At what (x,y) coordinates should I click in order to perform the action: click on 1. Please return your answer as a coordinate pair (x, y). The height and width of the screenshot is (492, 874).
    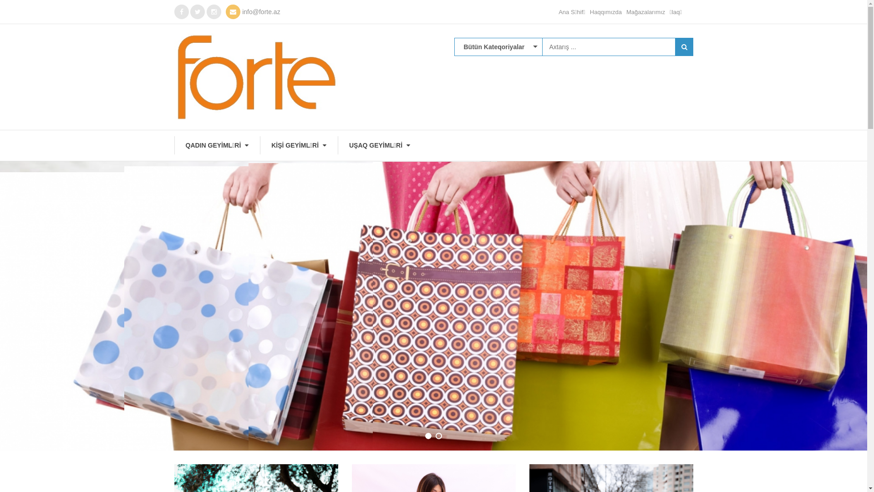
    Looking at the image, I should click on (500, 374).